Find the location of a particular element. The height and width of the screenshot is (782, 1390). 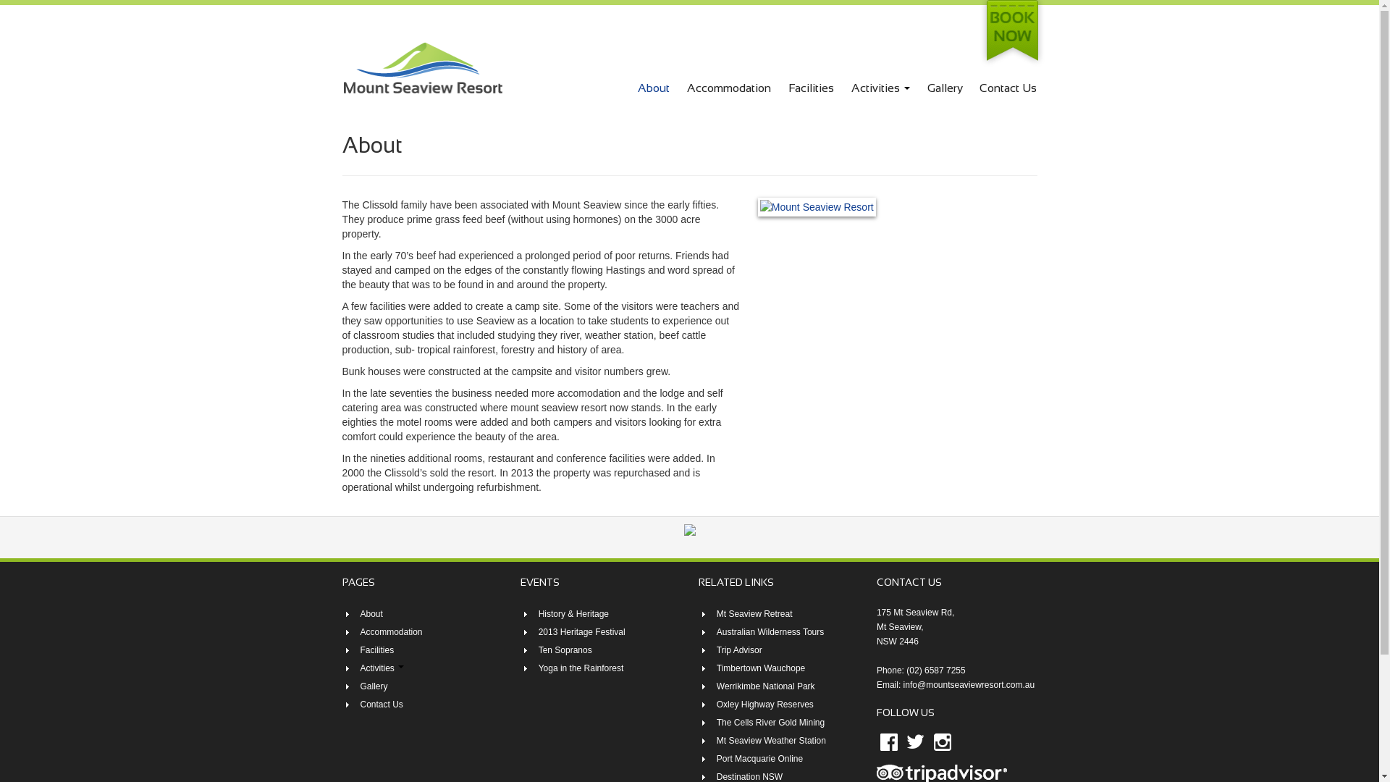

About is located at coordinates (654, 88).